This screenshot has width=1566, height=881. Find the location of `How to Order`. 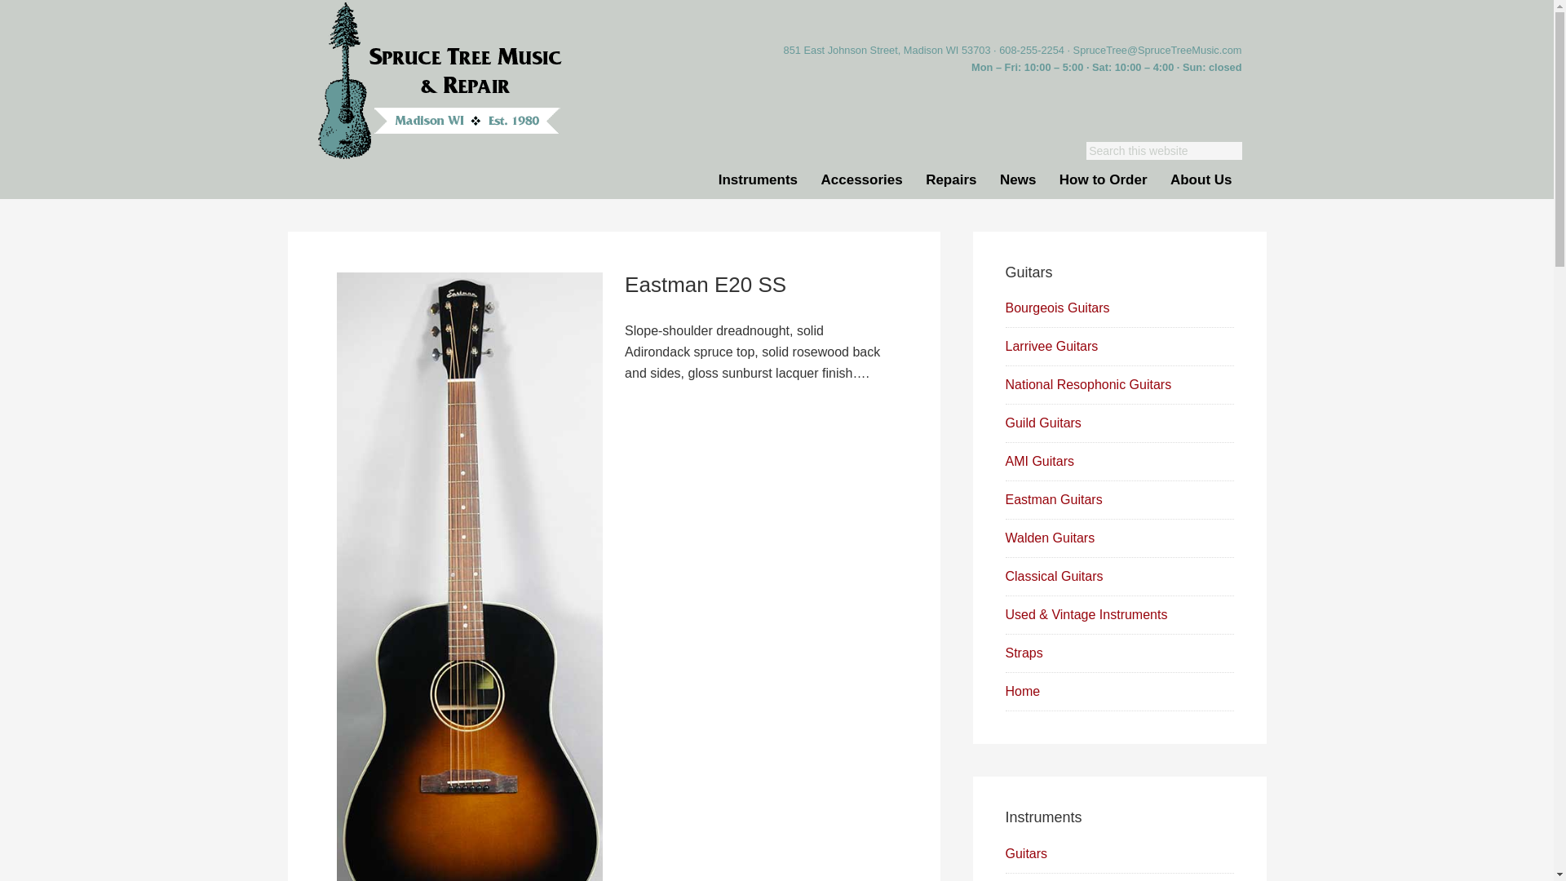

How to Order is located at coordinates (1103, 179).